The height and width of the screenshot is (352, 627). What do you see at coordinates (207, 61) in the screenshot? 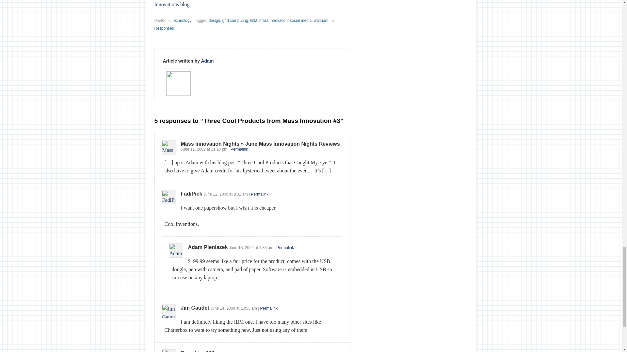
I see `Adam` at bounding box center [207, 61].